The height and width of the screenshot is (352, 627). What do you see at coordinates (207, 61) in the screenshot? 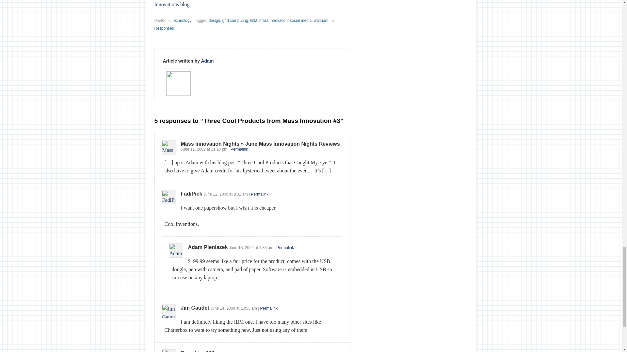
I see `Adam` at bounding box center [207, 61].